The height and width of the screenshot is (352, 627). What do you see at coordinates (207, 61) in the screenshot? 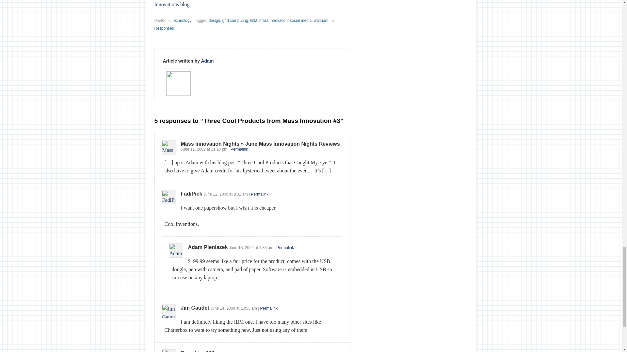
I see `Adam` at bounding box center [207, 61].